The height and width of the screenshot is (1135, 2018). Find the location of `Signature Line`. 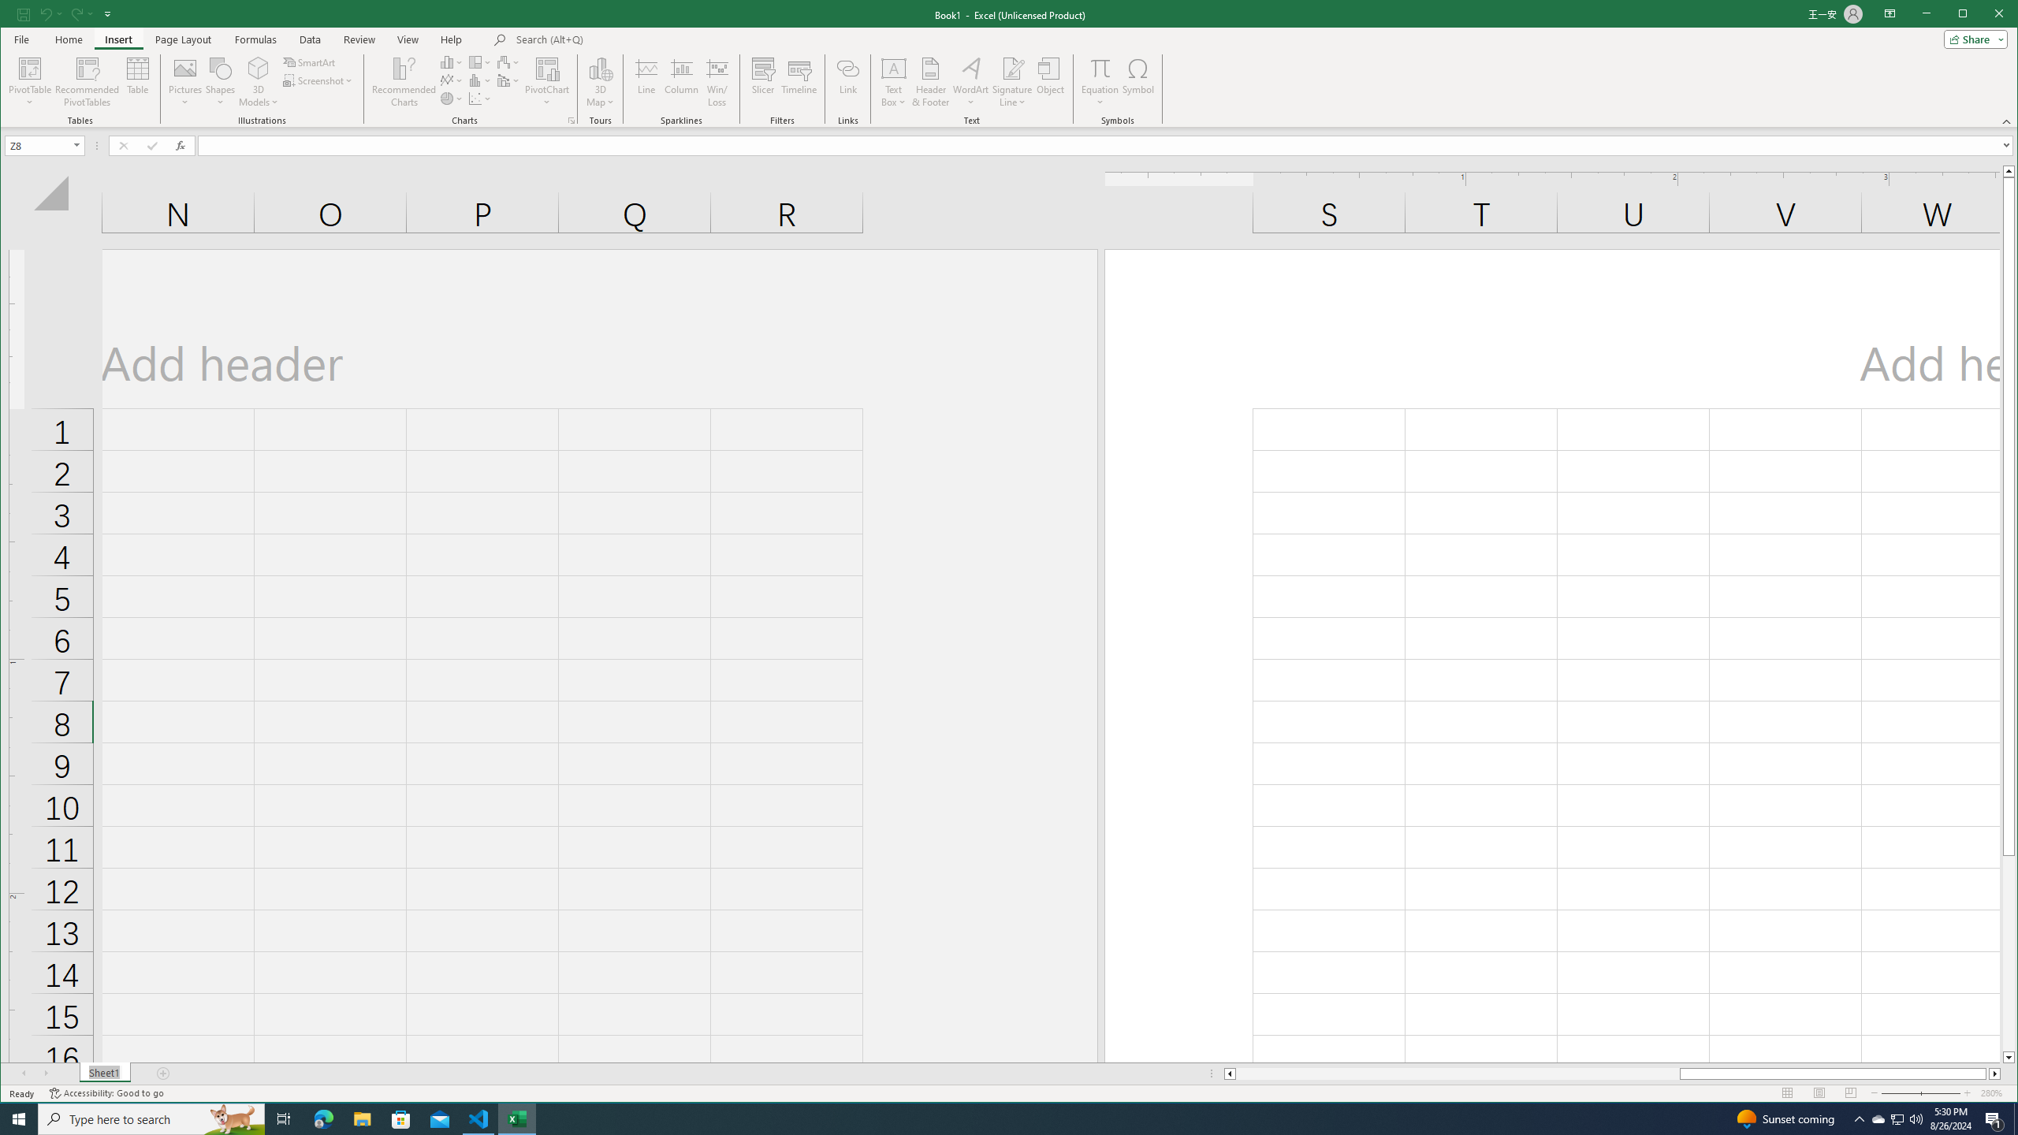

Signature Line is located at coordinates (1011, 68).